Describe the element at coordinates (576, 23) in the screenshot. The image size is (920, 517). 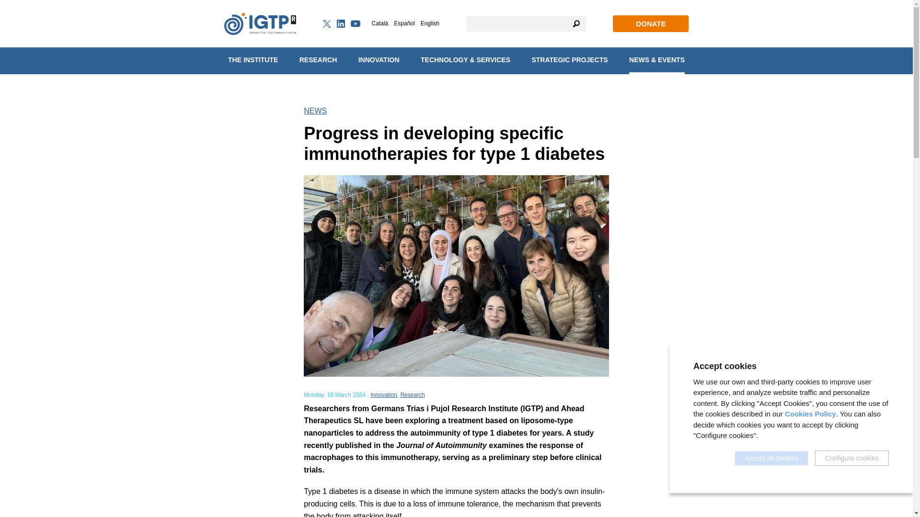
I see `Search` at that location.